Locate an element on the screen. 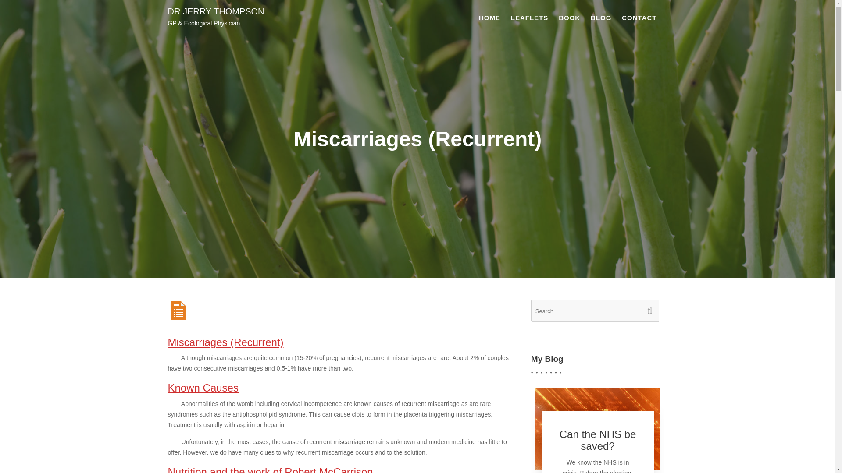 Image resolution: width=842 pixels, height=473 pixels. Dr Jerry Thompson is located at coordinates (216, 11).